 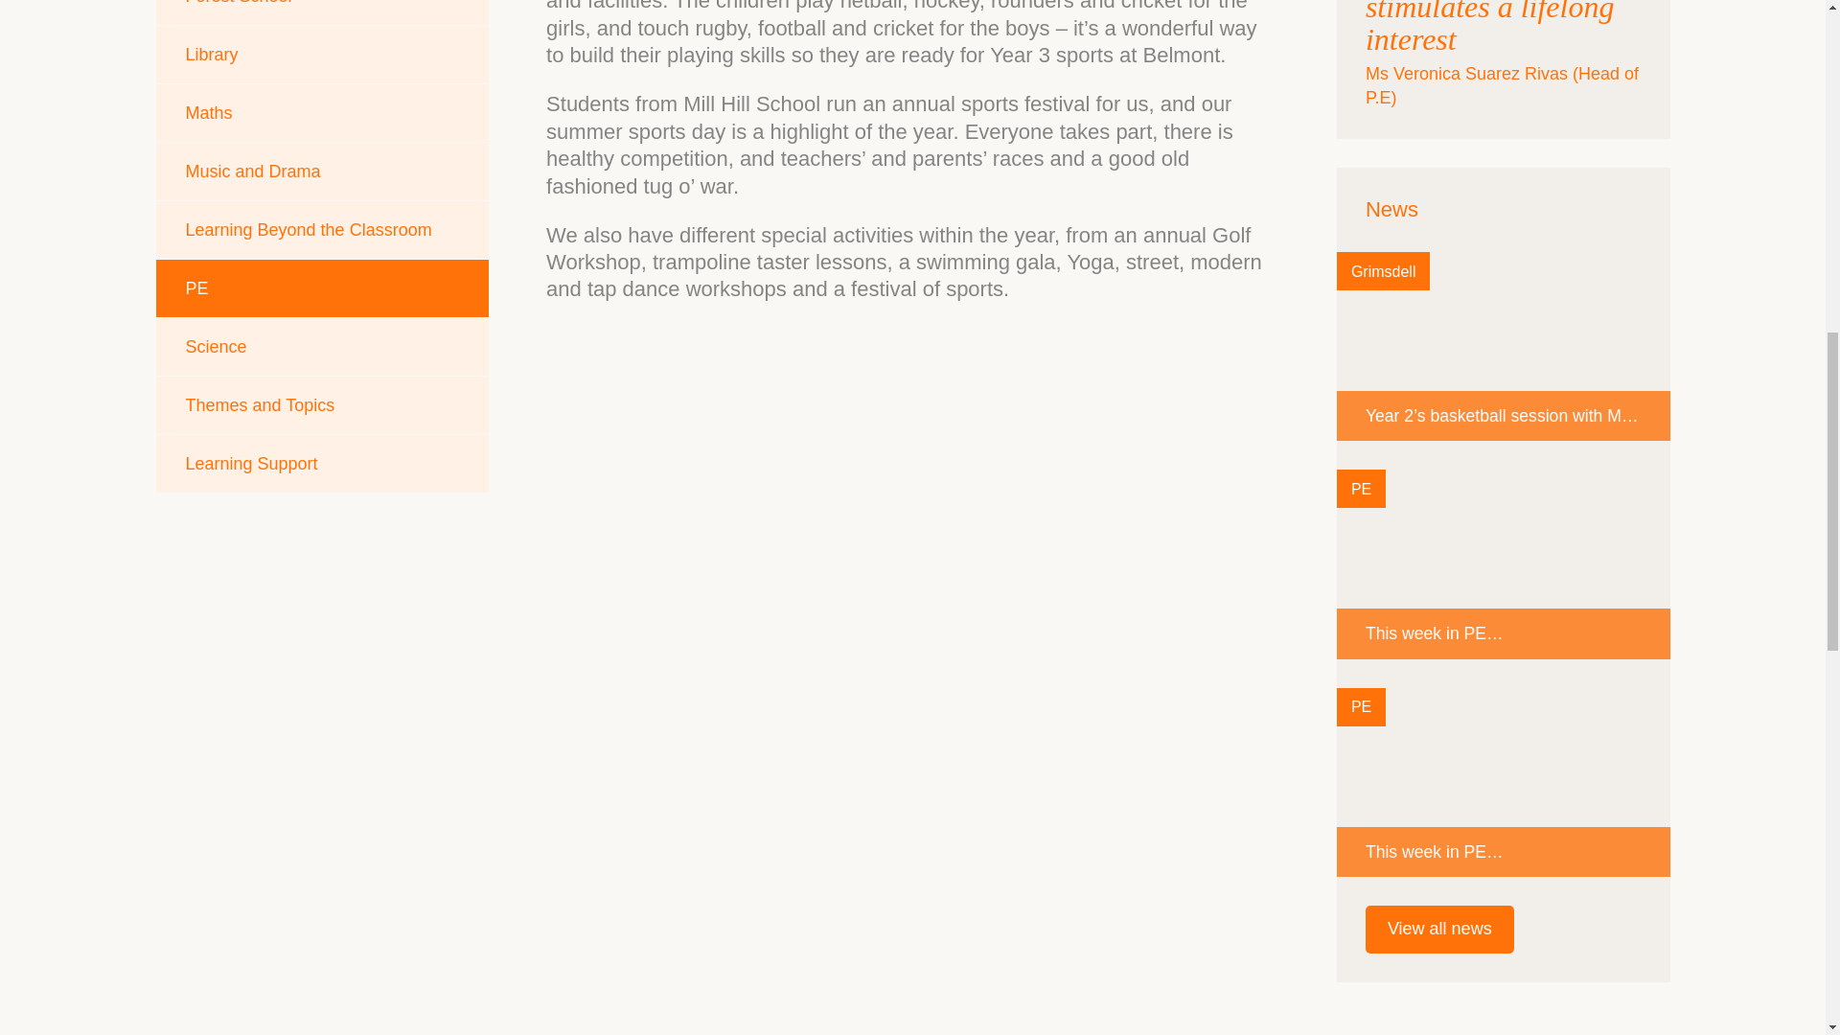 What do you see at coordinates (322, 172) in the screenshot?
I see `Music and Drama` at bounding box center [322, 172].